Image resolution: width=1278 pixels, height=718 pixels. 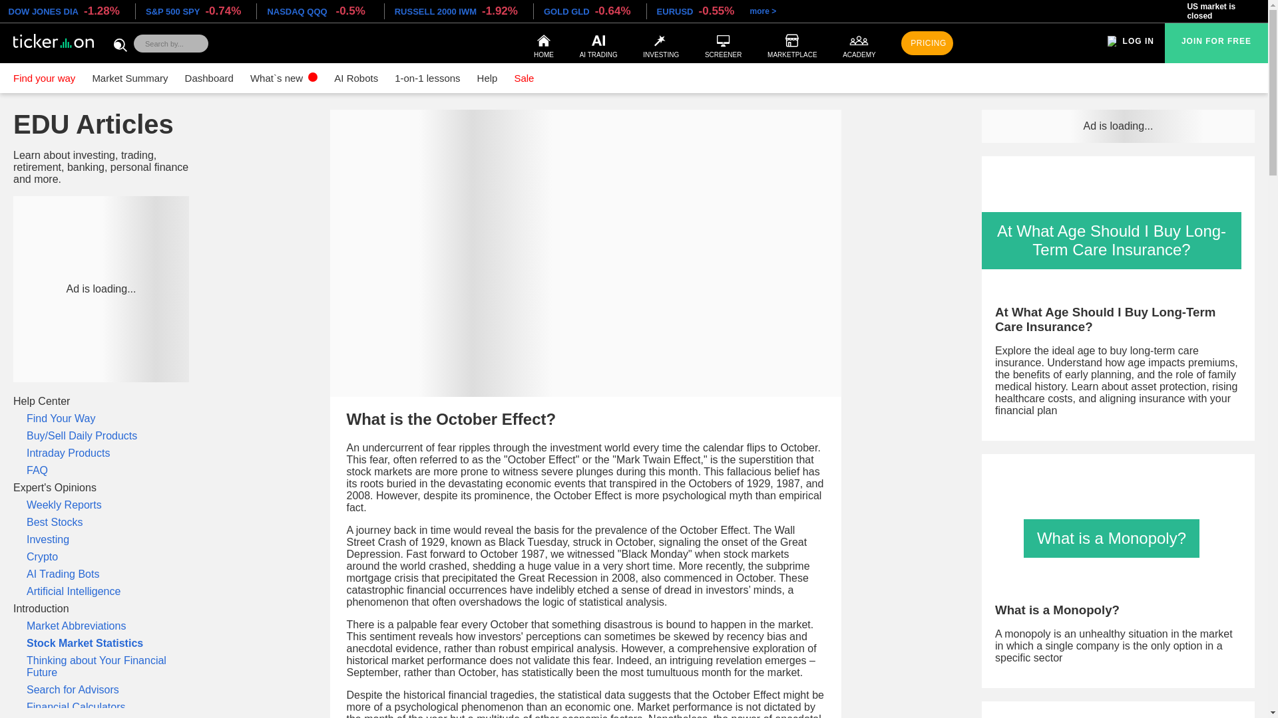 I want to click on Crypto, so click(x=101, y=557).